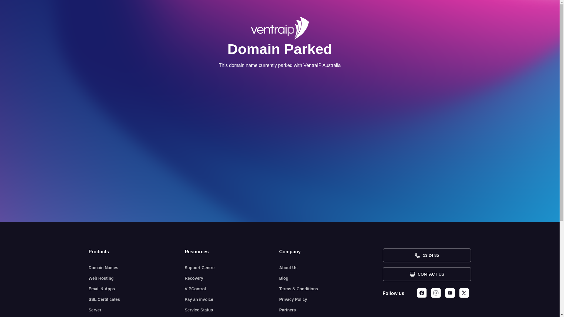 Image resolution: width=564 pixels, height=317 pixels. What do you see at coordinates (331, 278) in the screenshot?
I see `Blog` at bounding box center [331, 278].